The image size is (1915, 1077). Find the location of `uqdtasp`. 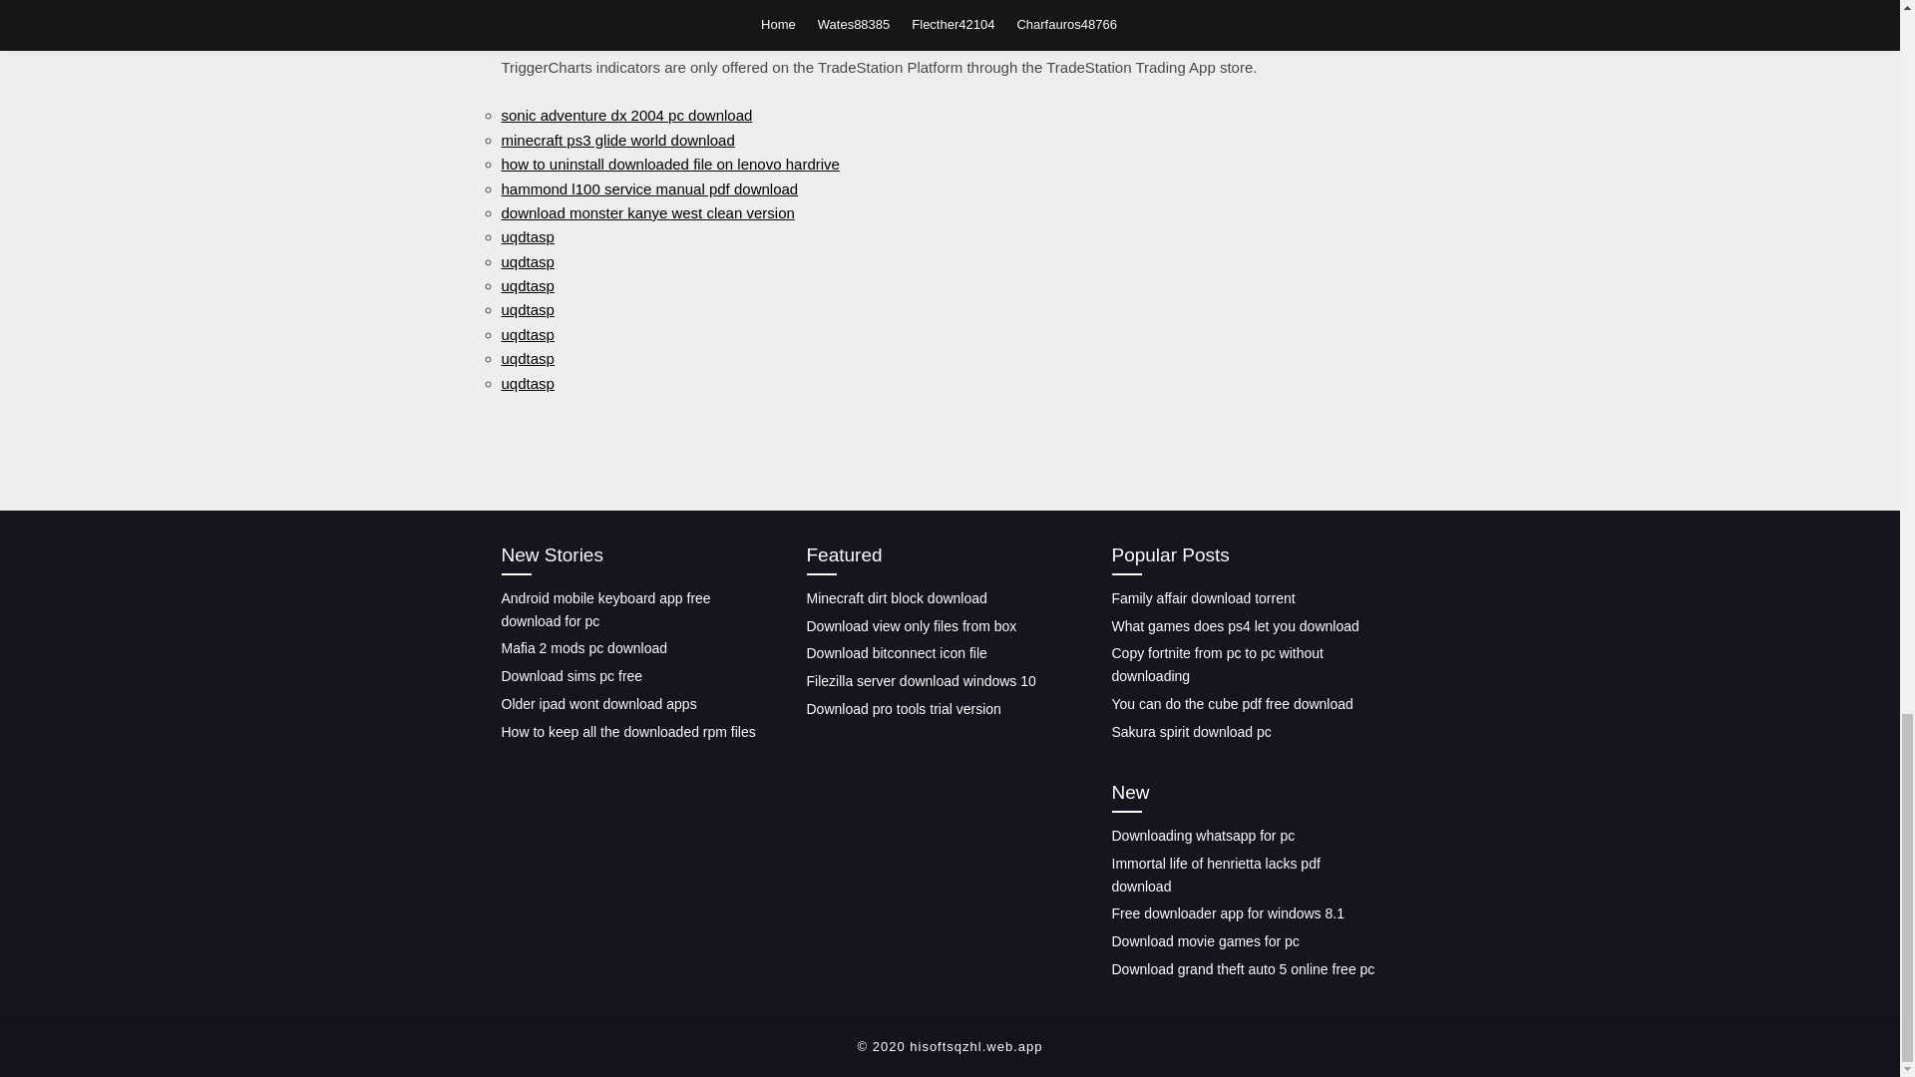

uqdtasp is located at coordinates (527, 335).